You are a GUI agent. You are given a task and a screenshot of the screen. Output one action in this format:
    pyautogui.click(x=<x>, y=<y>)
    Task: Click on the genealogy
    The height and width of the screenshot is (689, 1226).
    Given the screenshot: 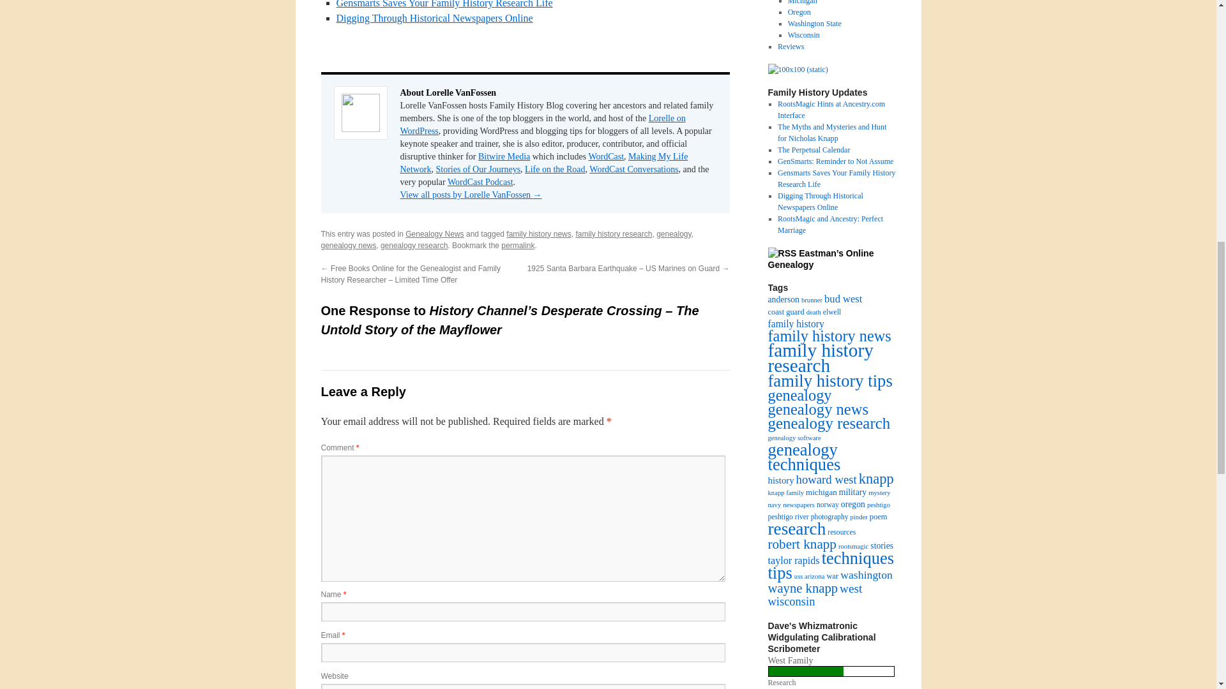 What is the action you would take?
    pyautogui.click(x=673, y=233)
    